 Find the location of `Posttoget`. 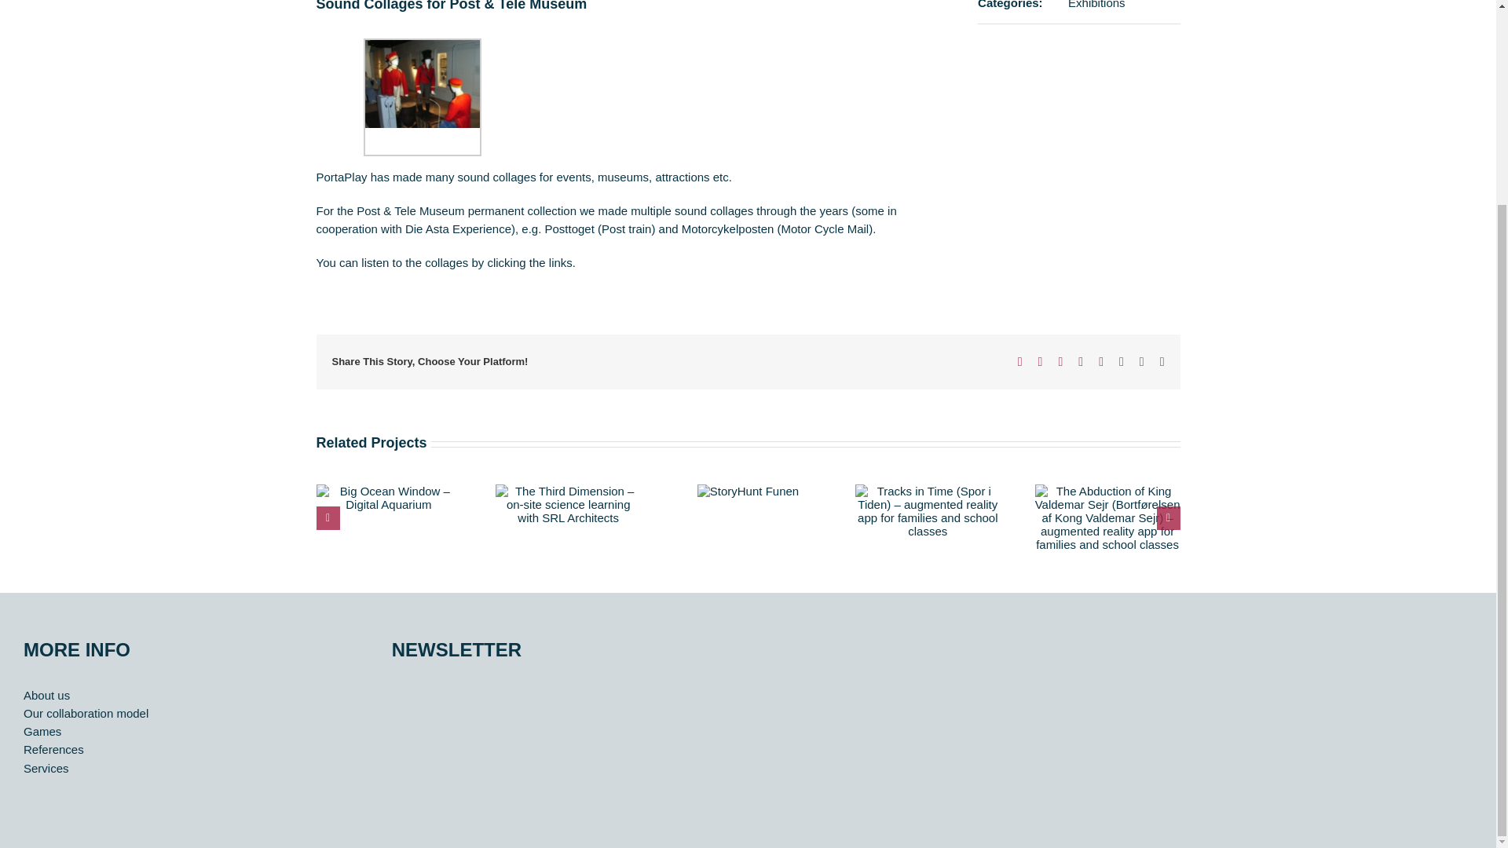

Posttoget is located at coordinates (569, 228).